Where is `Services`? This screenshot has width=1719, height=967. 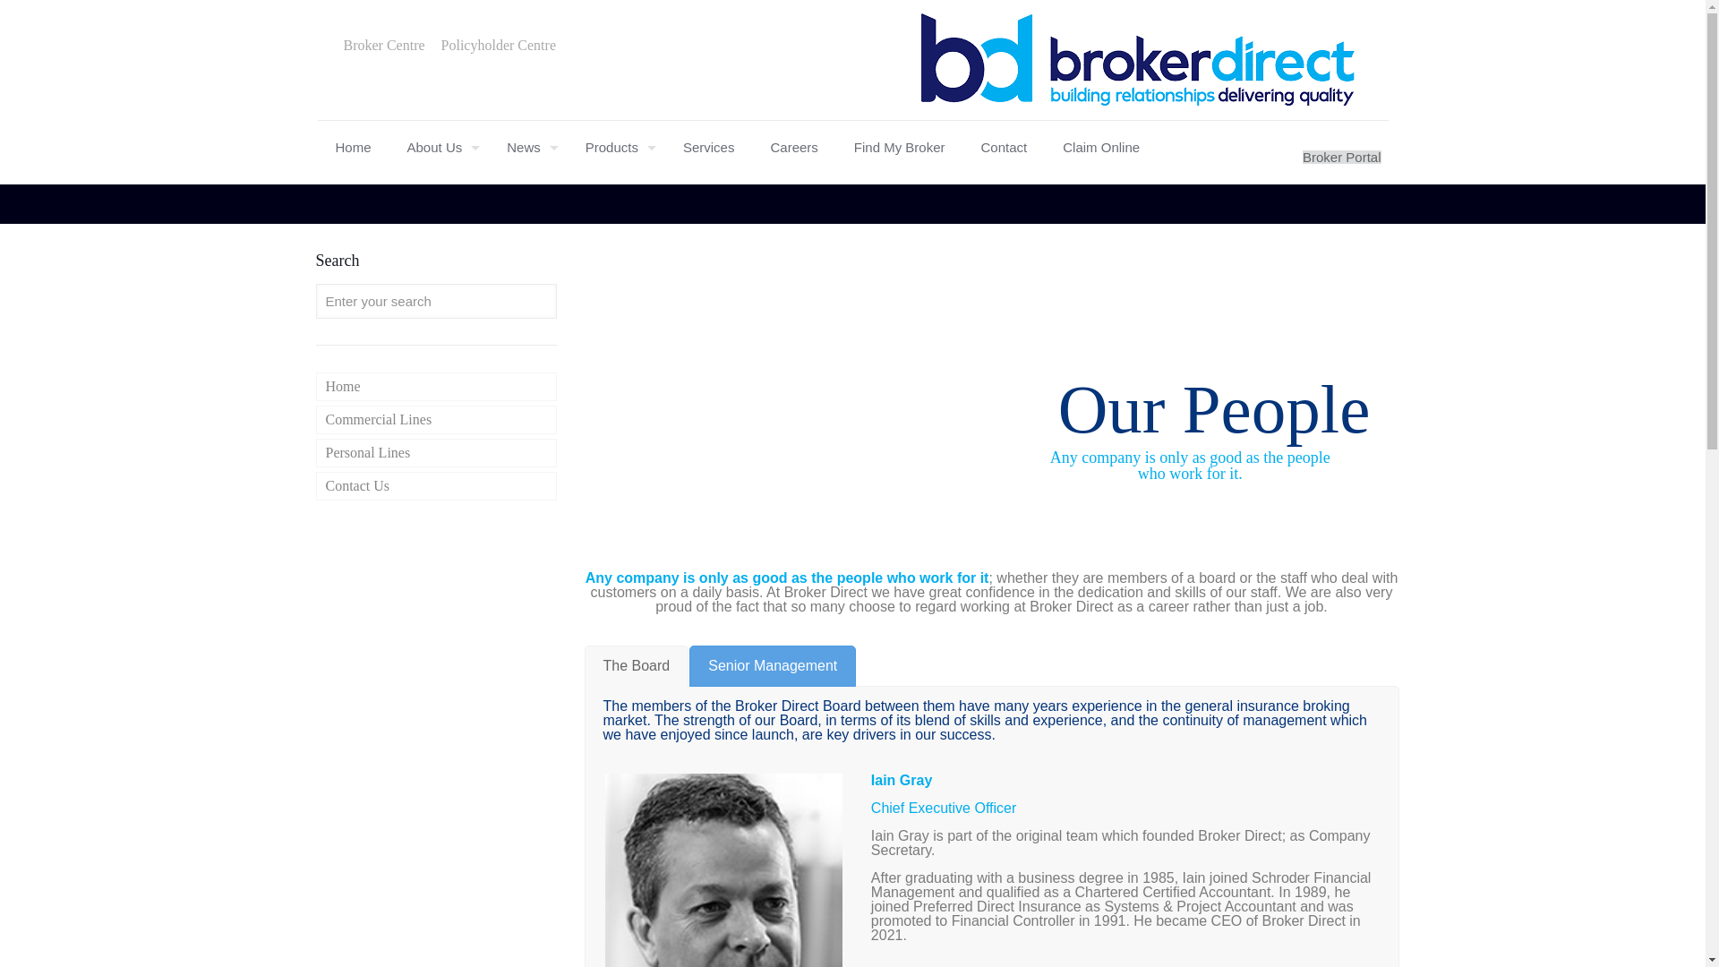
Services is located at coordinates (709, 148).